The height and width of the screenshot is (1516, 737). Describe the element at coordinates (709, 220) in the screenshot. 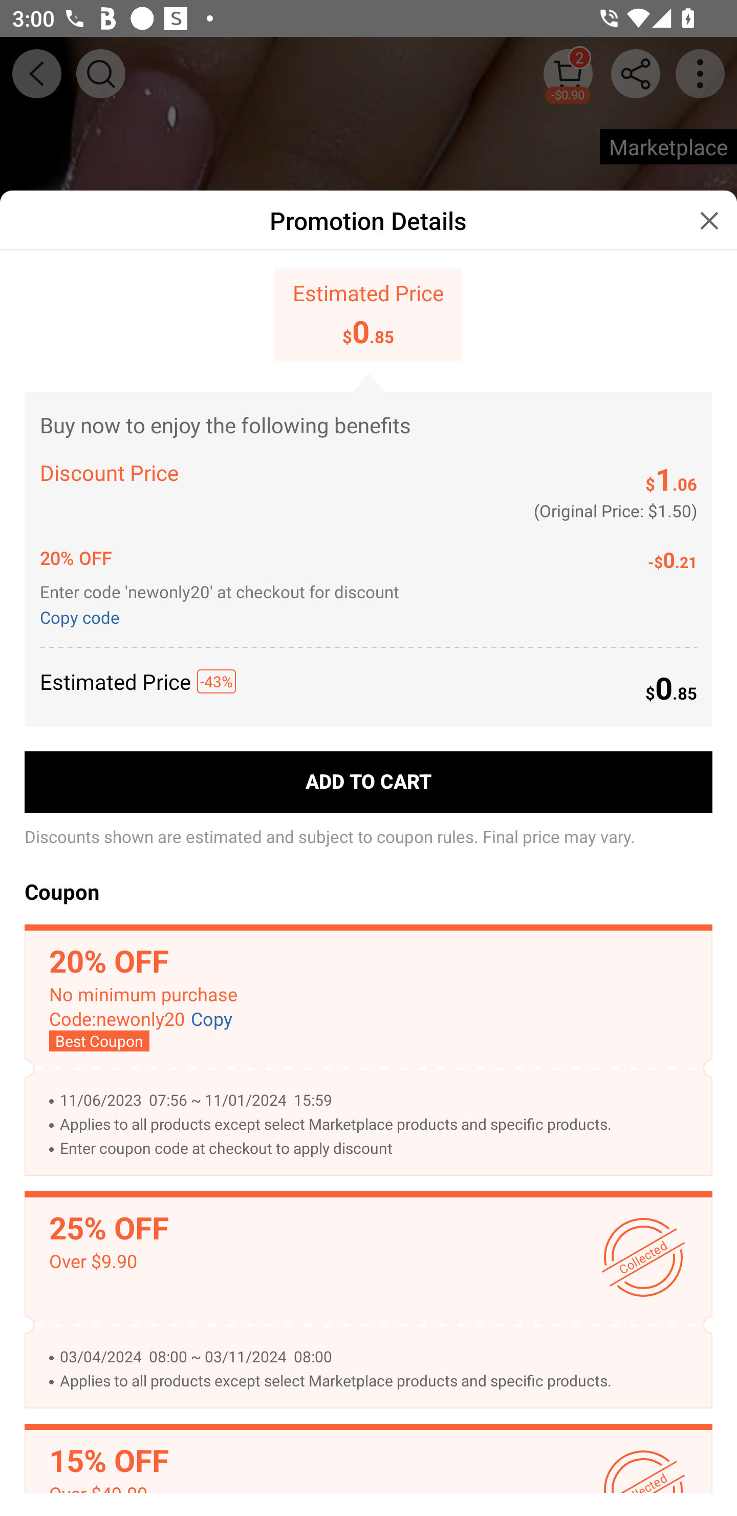

I see `Close` at that location.